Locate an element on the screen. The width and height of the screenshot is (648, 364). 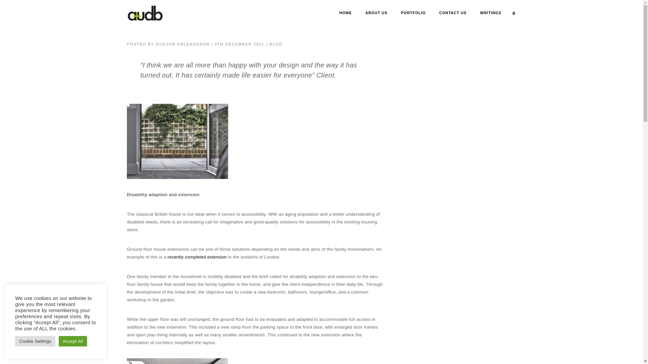
ABOUT US is located at coordinates (376, 13).